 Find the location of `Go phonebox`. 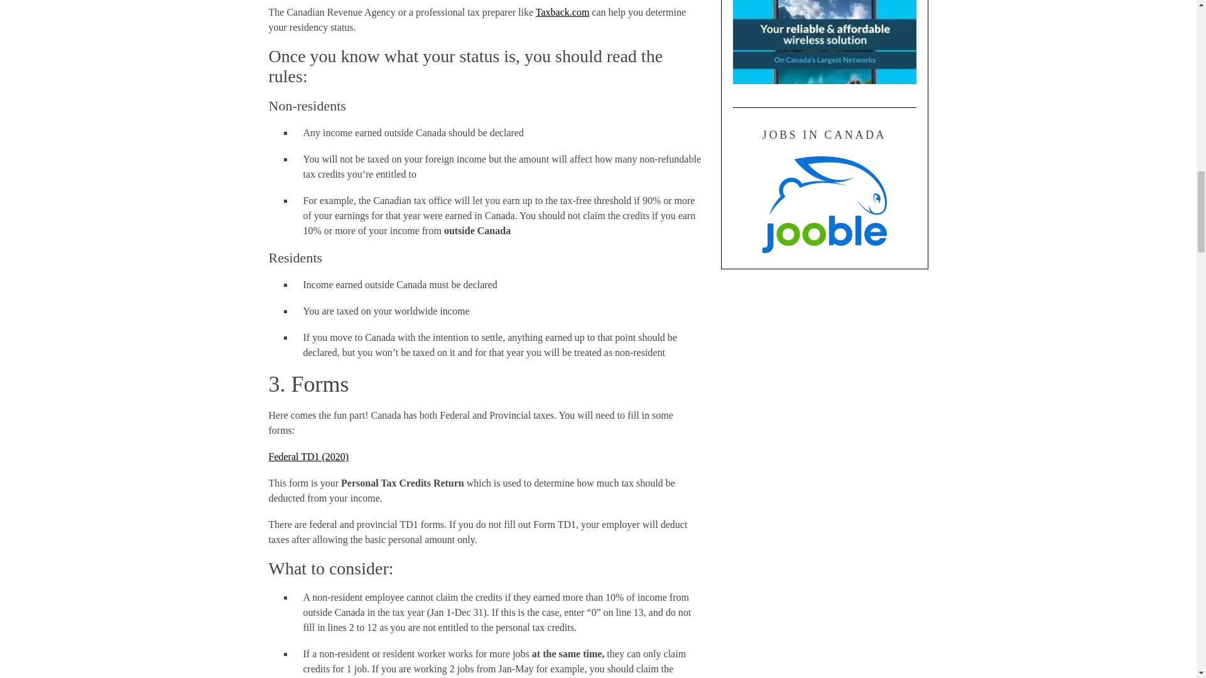

Go phonebox is located at coordinates (823, 80).